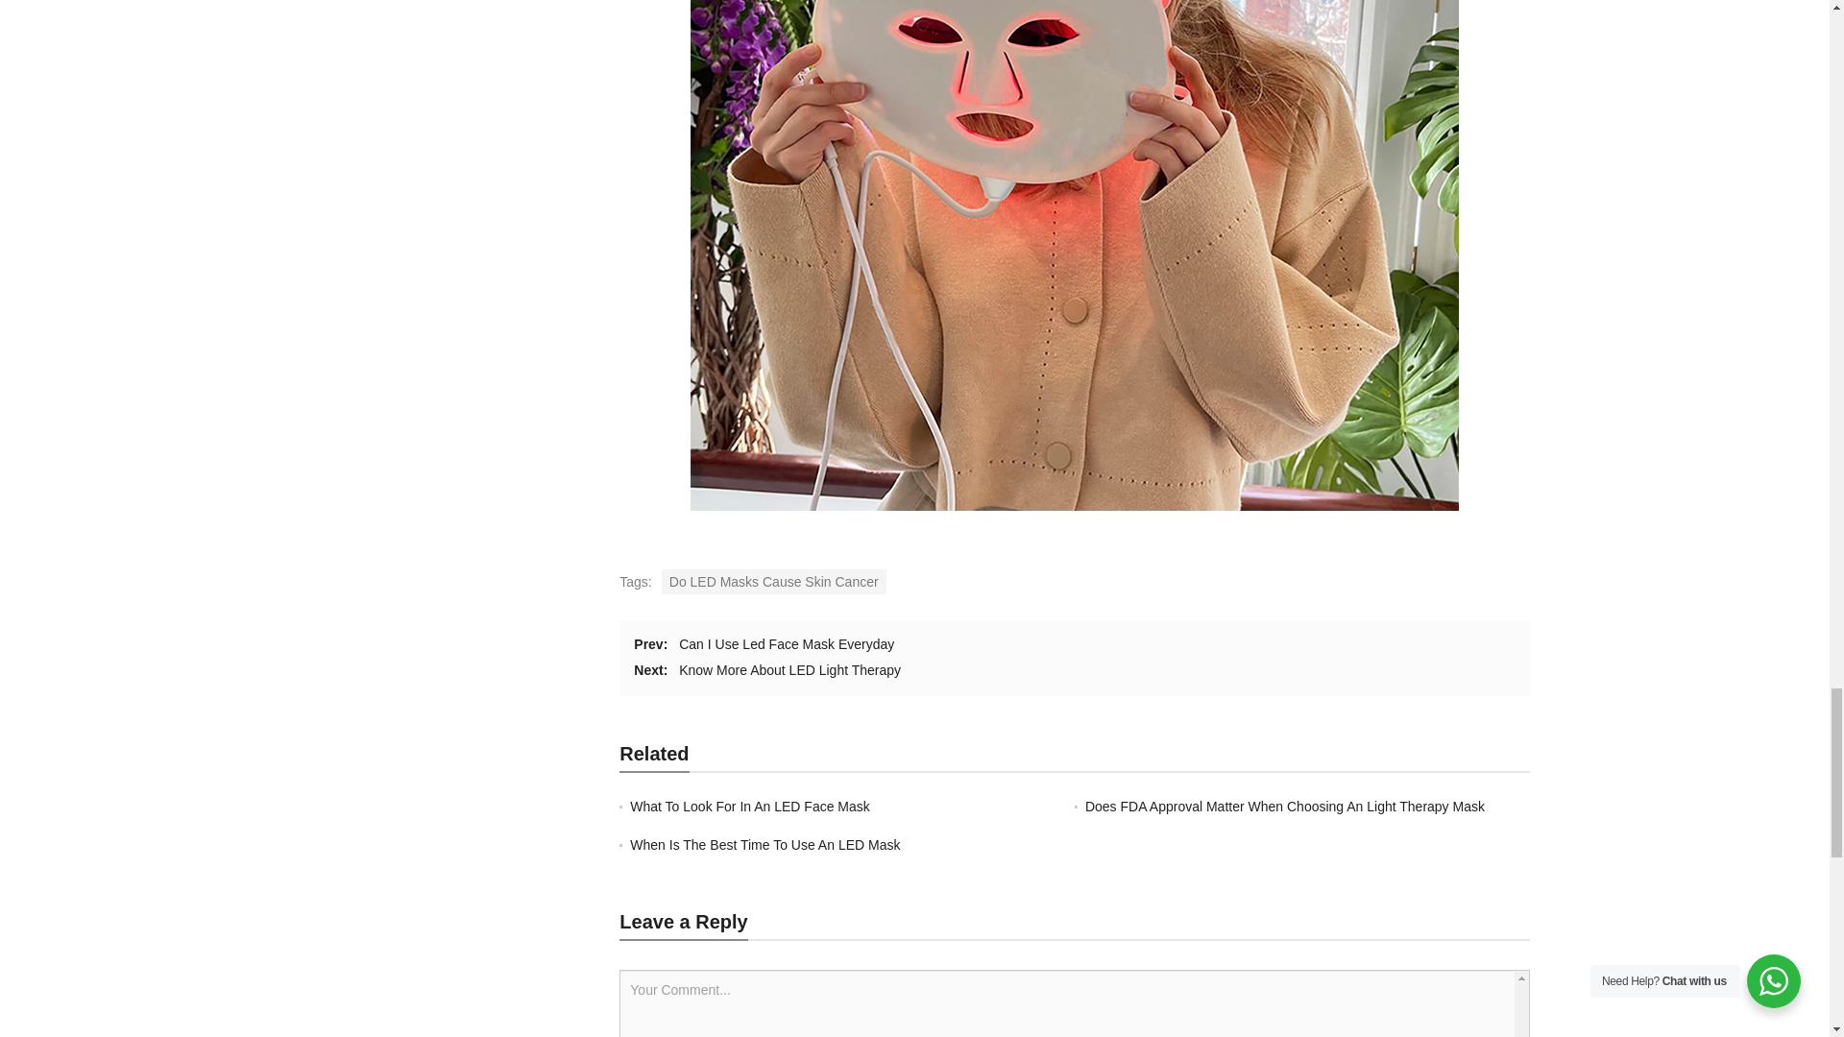  Describe the element at coordinates (786, 644) in the screenshot. I see `Can I Use Led Face Mask Everyday` at that location.